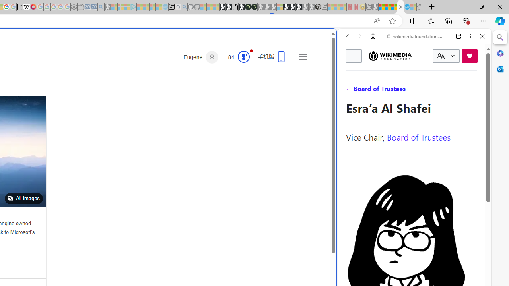  I want to click on Class: b_serphb, so click(473, 91).